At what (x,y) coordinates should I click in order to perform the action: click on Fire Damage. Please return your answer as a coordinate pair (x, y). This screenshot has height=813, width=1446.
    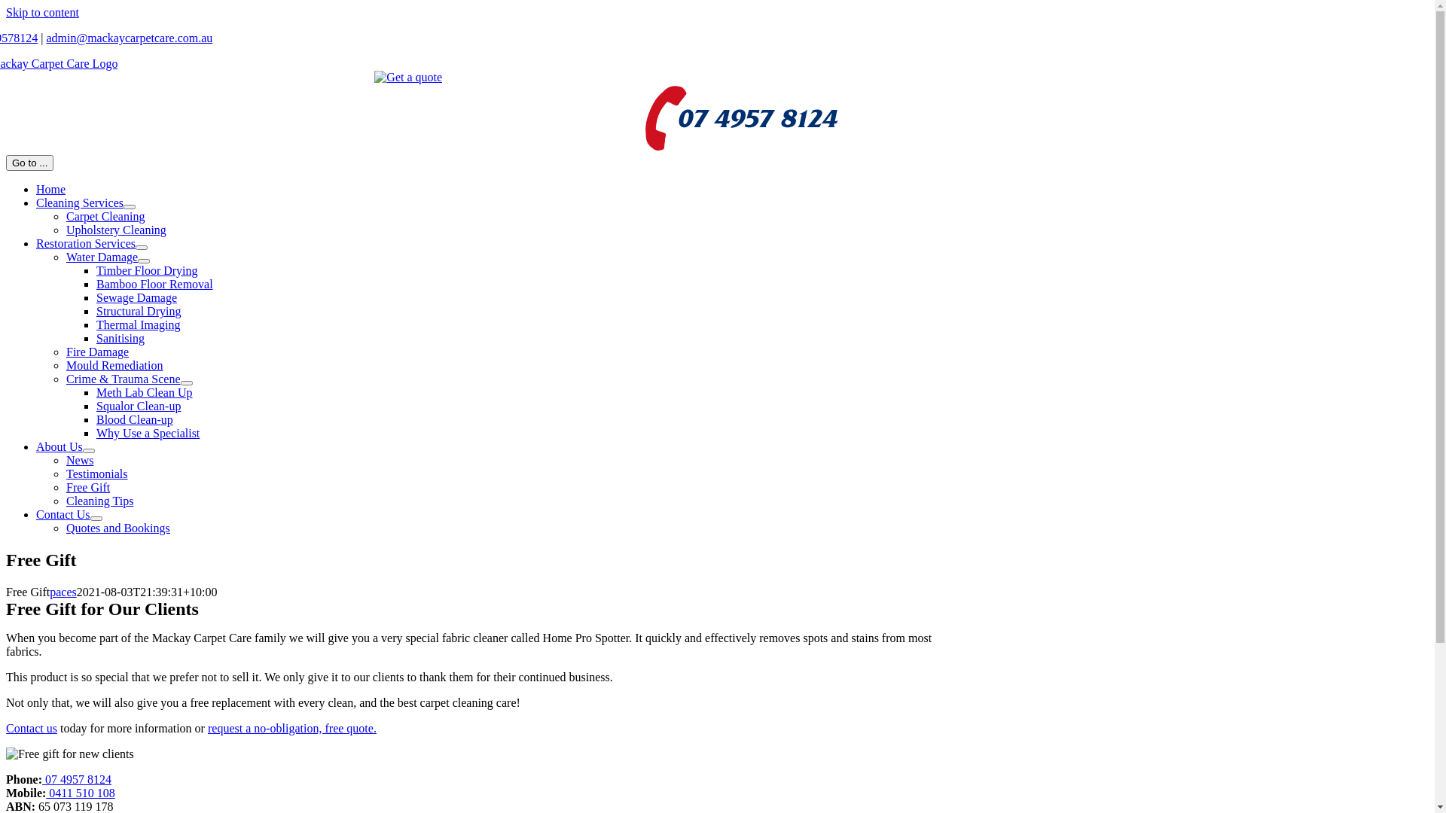
    Looking at the image, I should click on (98, 352).